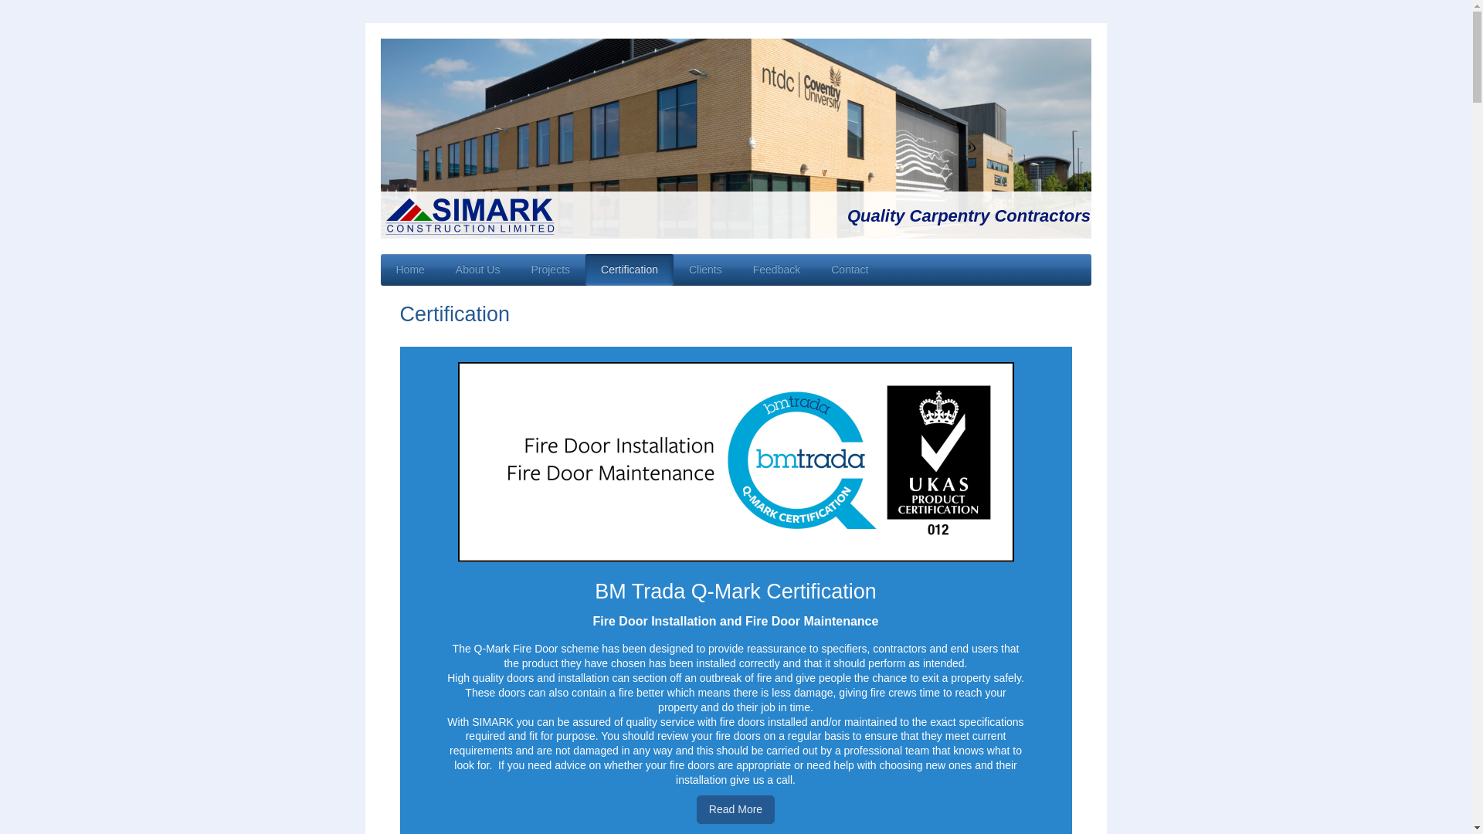  What do you see at coordinates (735, 809) in the screenshot?
I see `Read More` at bounding box center [735, 809].